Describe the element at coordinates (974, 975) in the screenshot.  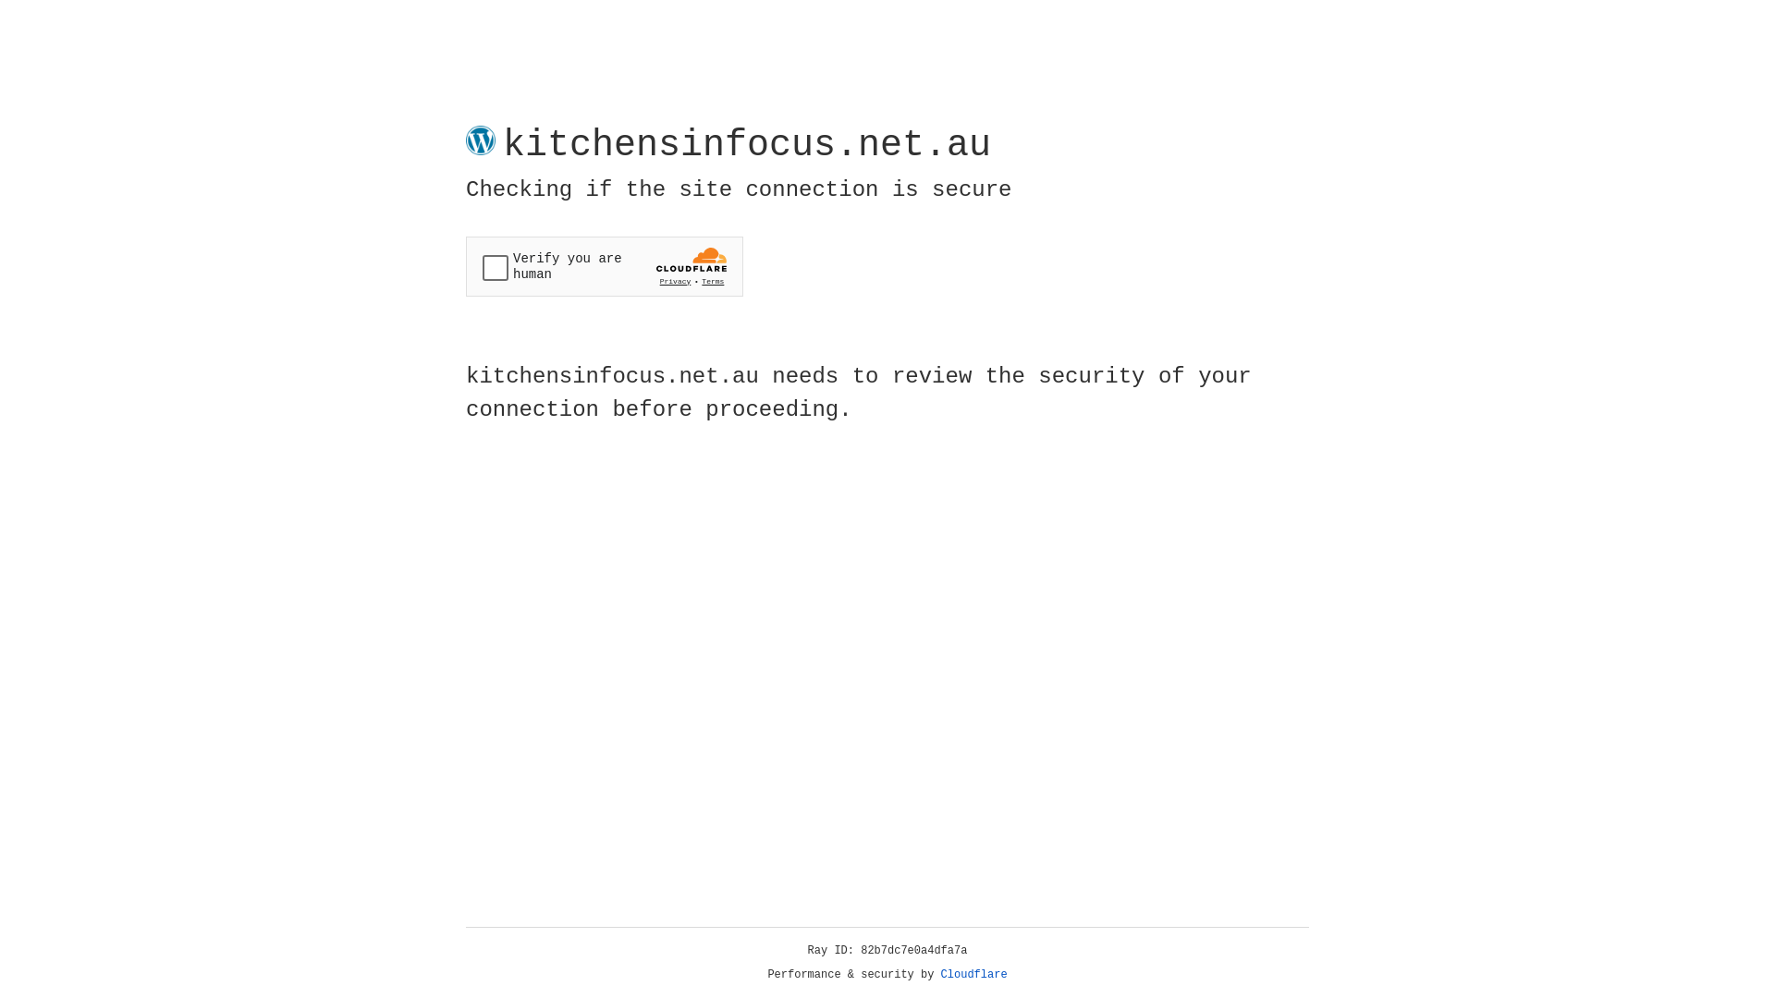
I see `Cloudflare` at that location.